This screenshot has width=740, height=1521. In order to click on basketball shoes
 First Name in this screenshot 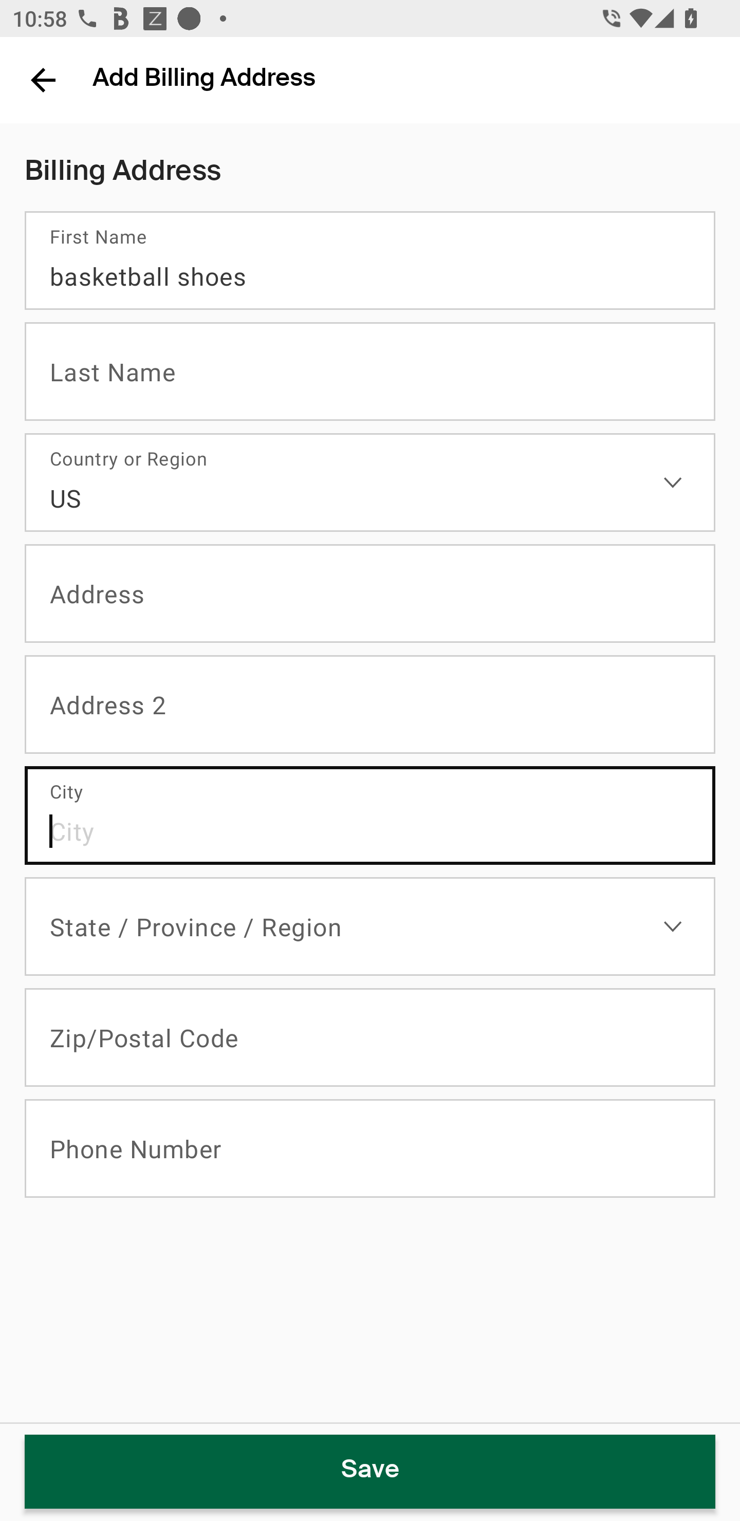, I will do `click(370, 261)`.